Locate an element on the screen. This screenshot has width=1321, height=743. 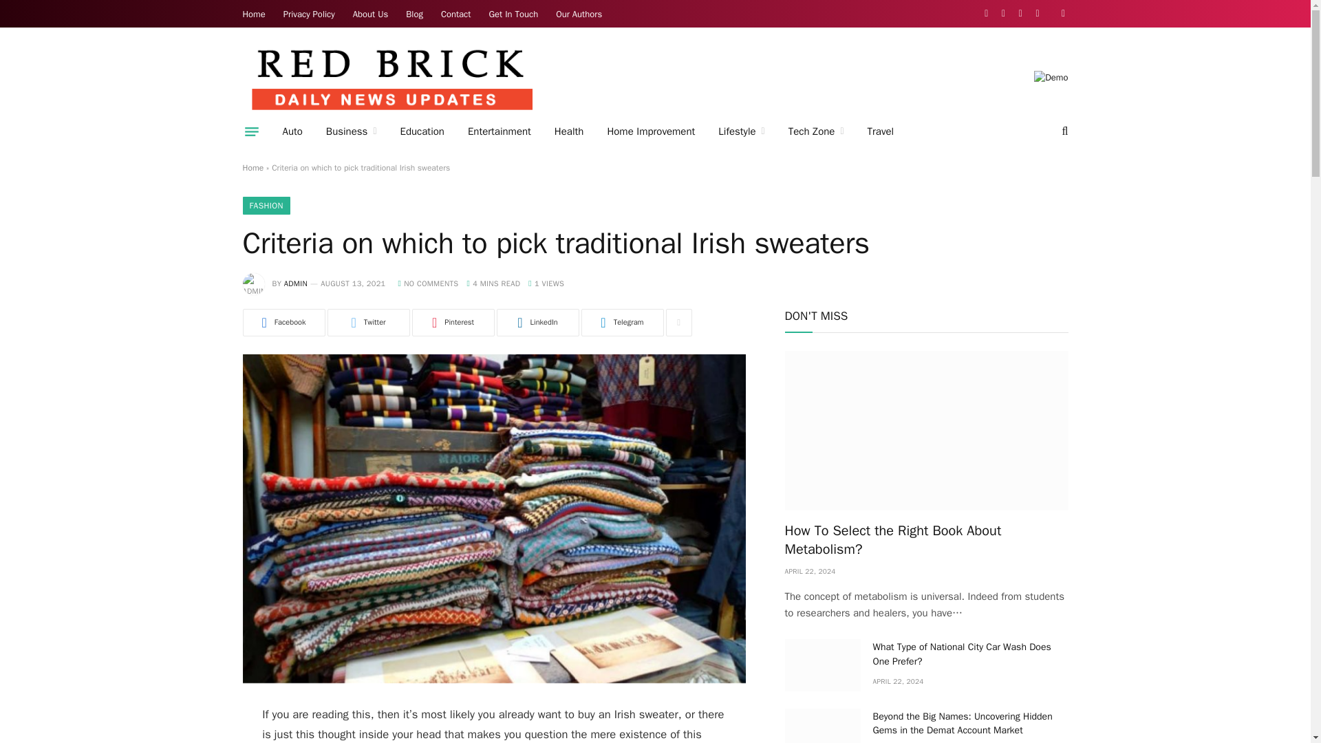
Blog is located at coordinates (414, 14).